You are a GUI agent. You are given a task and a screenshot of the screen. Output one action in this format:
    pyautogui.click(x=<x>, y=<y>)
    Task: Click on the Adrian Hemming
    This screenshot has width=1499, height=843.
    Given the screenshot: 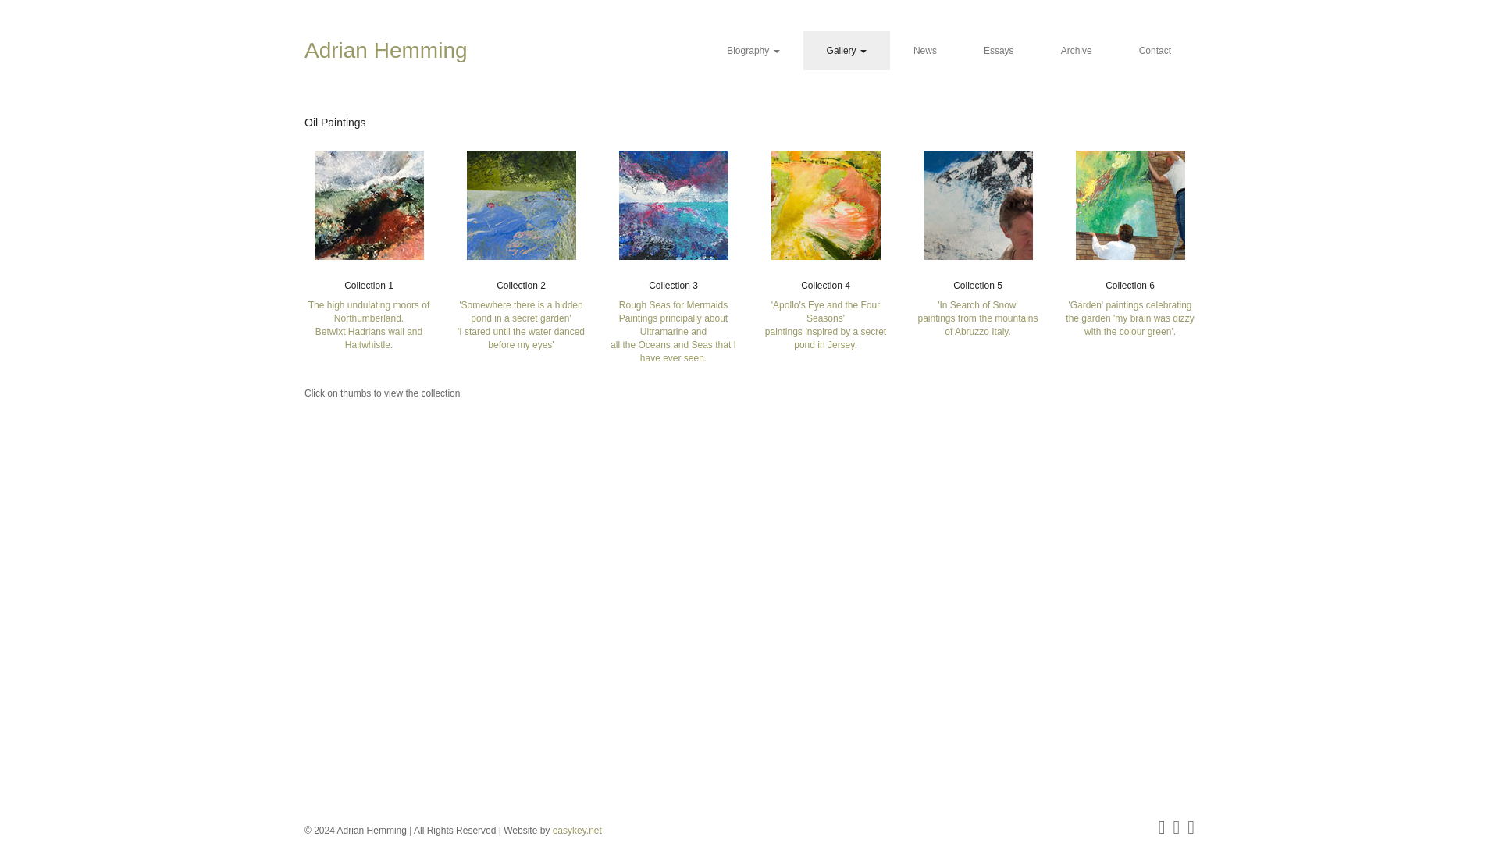 What is the action you would take?
    pyautogui.click(x=397, y=50)
    